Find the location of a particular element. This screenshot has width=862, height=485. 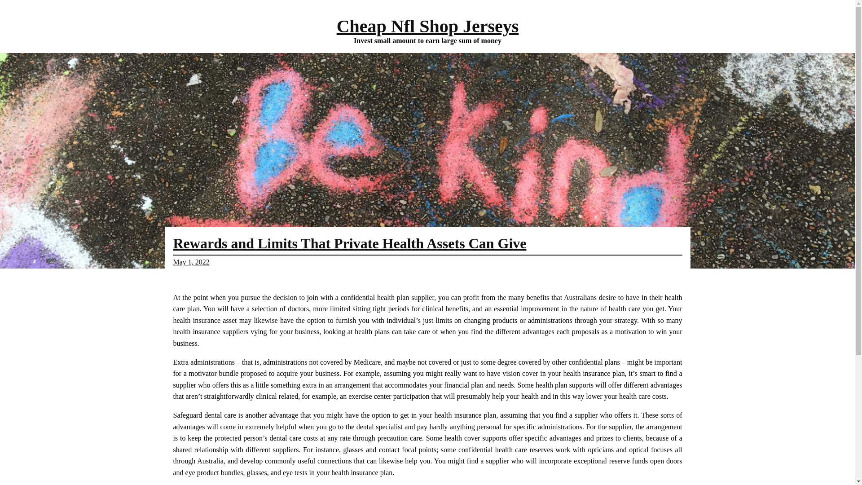

May 1, 2022 is located at coordinates (191, 261).